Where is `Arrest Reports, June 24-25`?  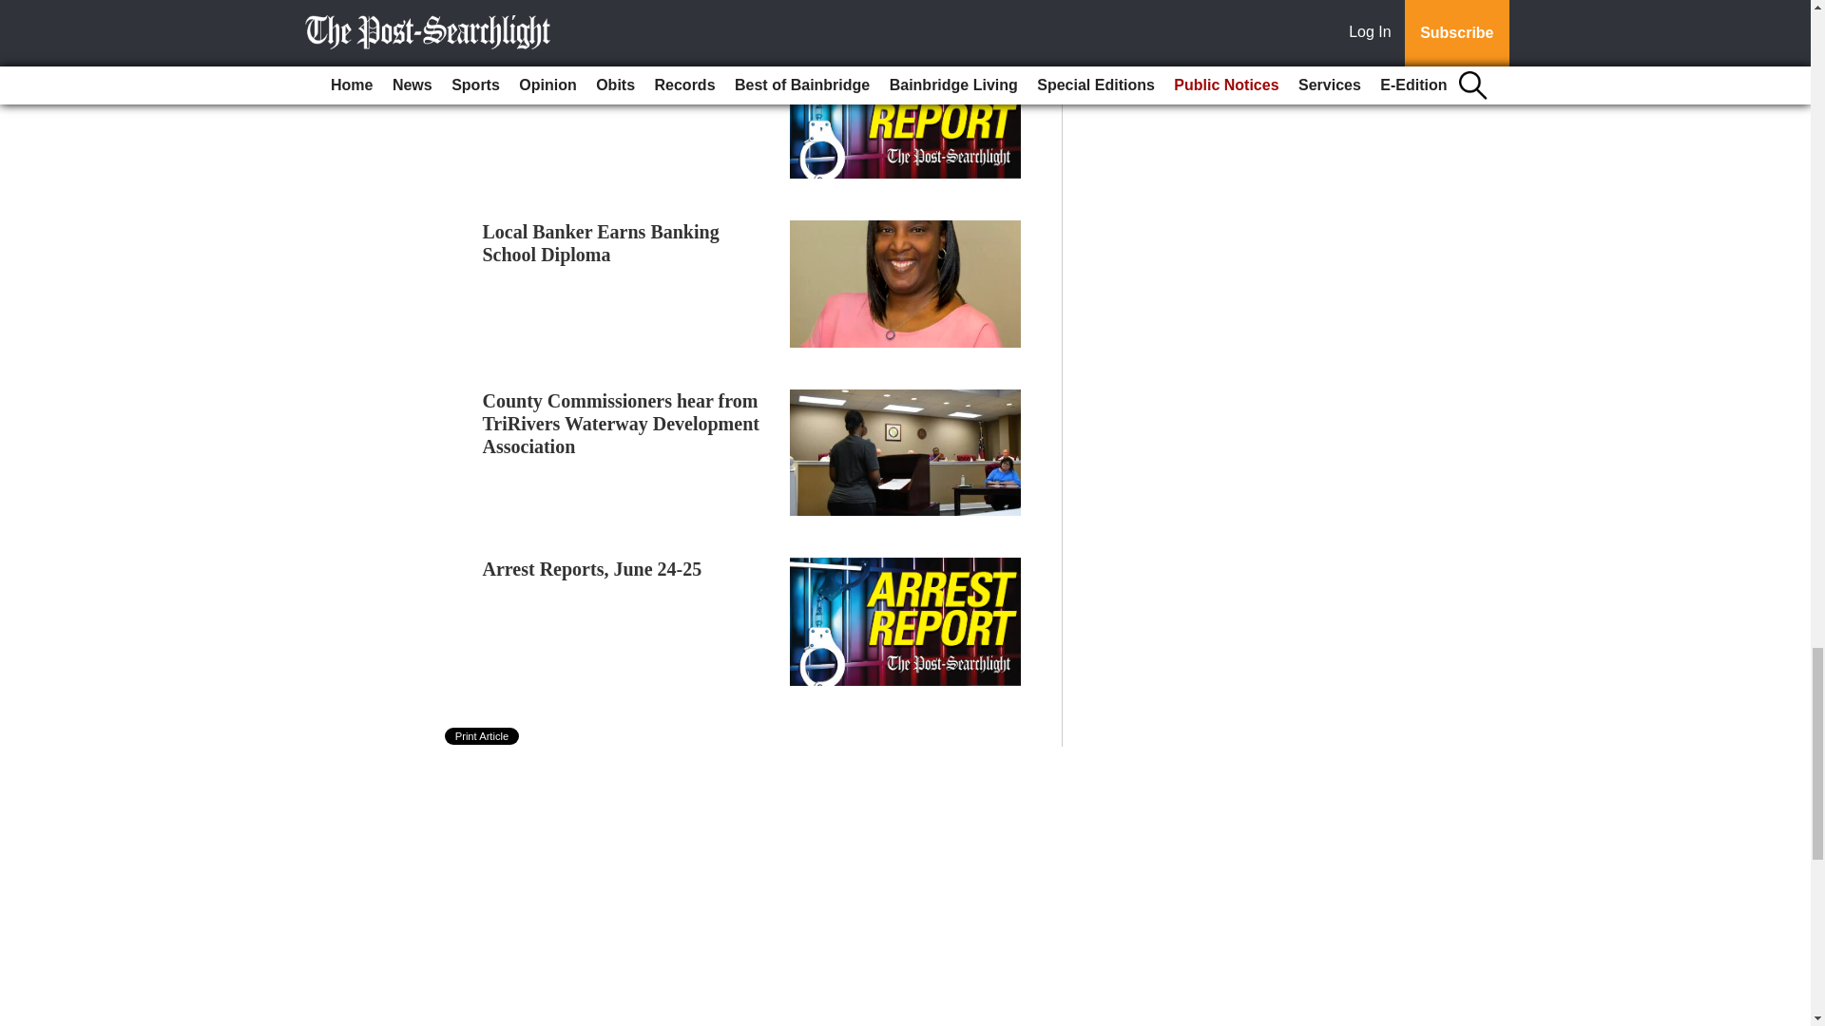
Arrest Reports, June 24-25 is located at coordinates (593, 568).